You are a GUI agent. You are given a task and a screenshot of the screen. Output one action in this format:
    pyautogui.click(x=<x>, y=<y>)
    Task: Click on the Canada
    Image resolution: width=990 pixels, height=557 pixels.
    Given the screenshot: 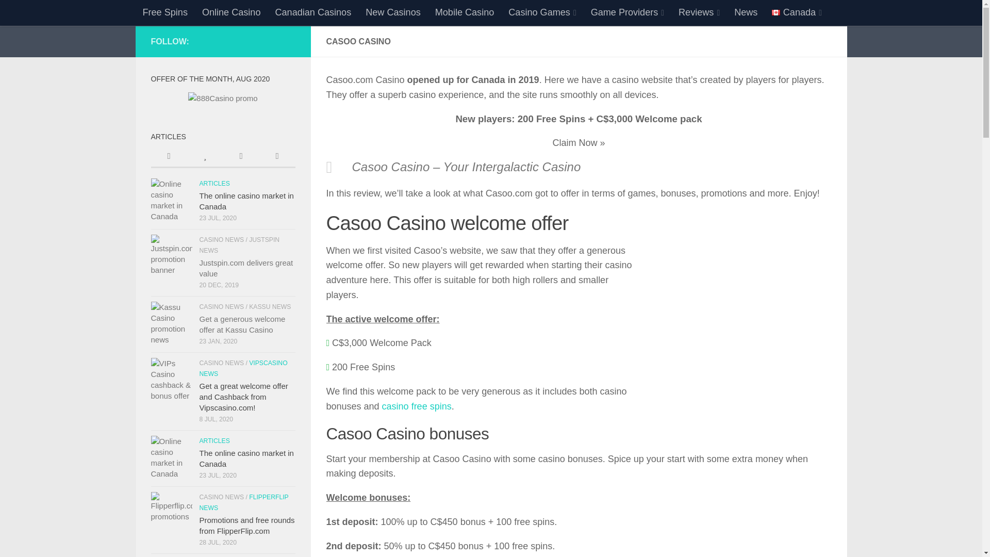 What is the action you would take?
    pyautogui.click(x=775, y=12)
    